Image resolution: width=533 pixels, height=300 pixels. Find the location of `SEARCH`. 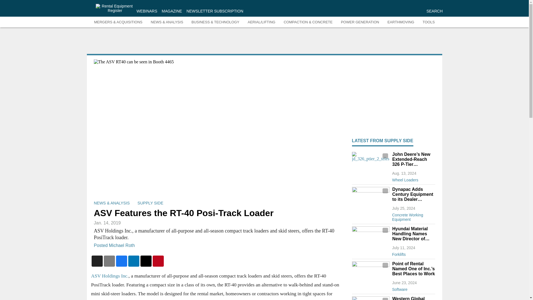

SEARCH is located at coordinates (434, 11).